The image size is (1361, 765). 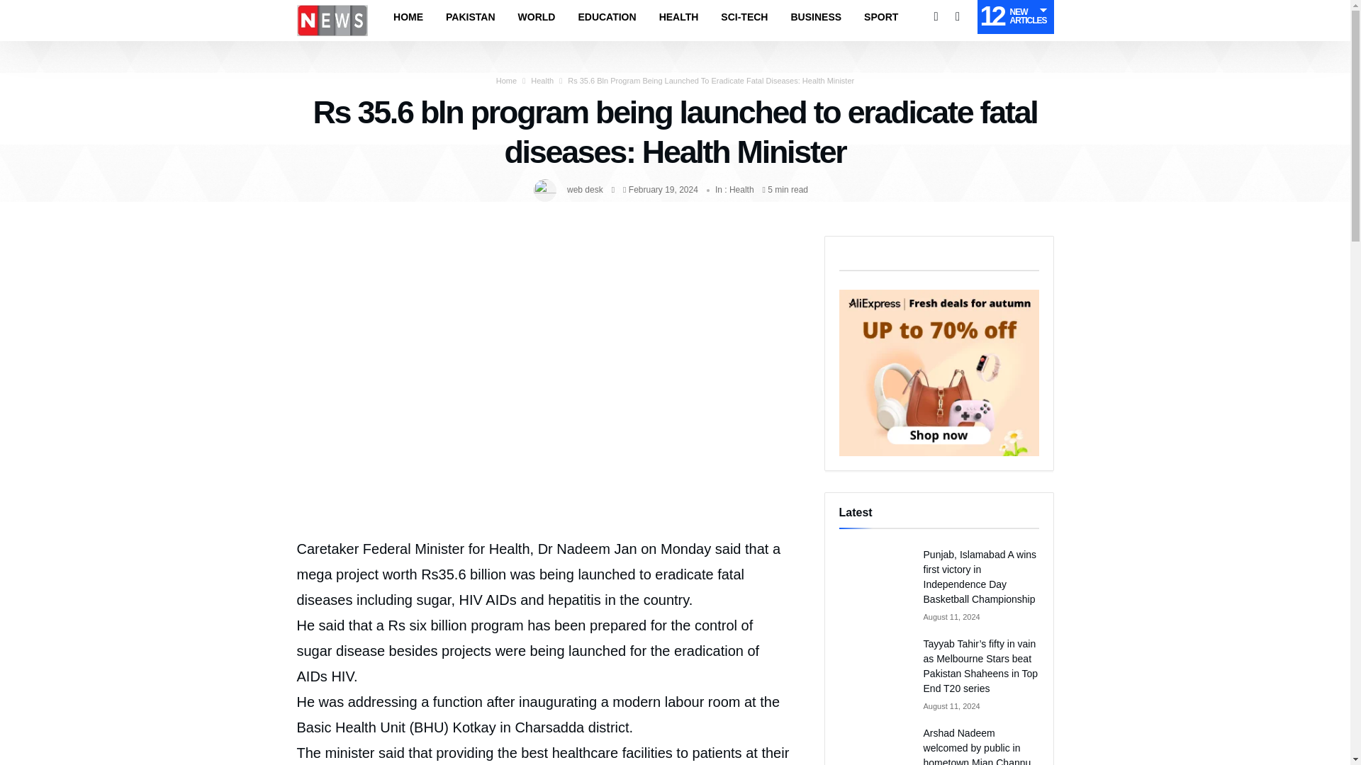 I want to click on SPORT, so click(x=880, y=17).